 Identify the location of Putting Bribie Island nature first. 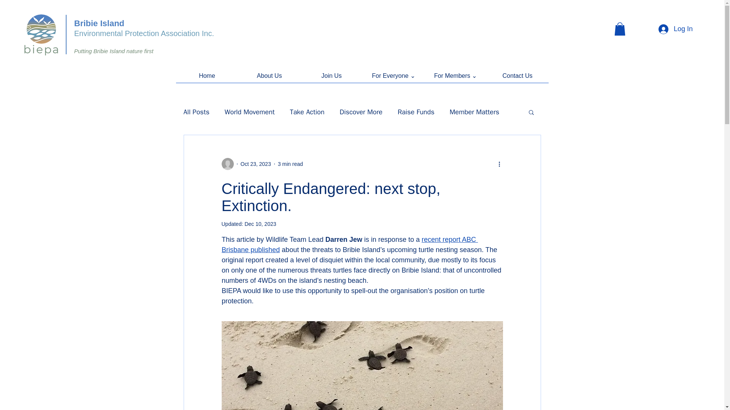
(114, 51).